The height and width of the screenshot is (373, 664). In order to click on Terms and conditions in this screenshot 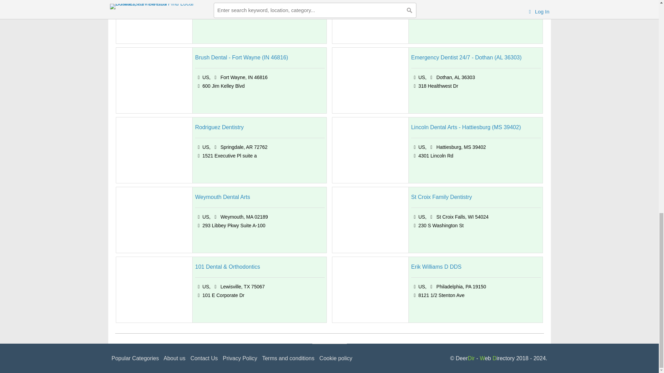, I will do `click(288, 358)`.